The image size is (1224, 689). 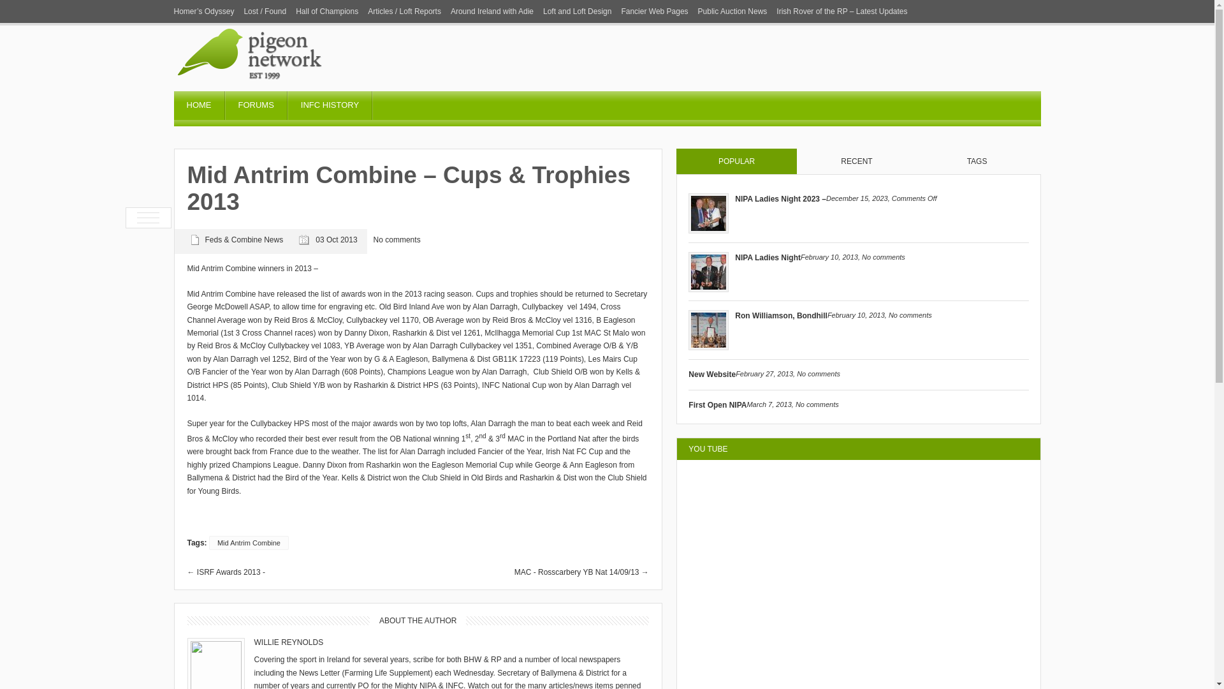 I want to click on FORUMS, so click(x=256, y=109).